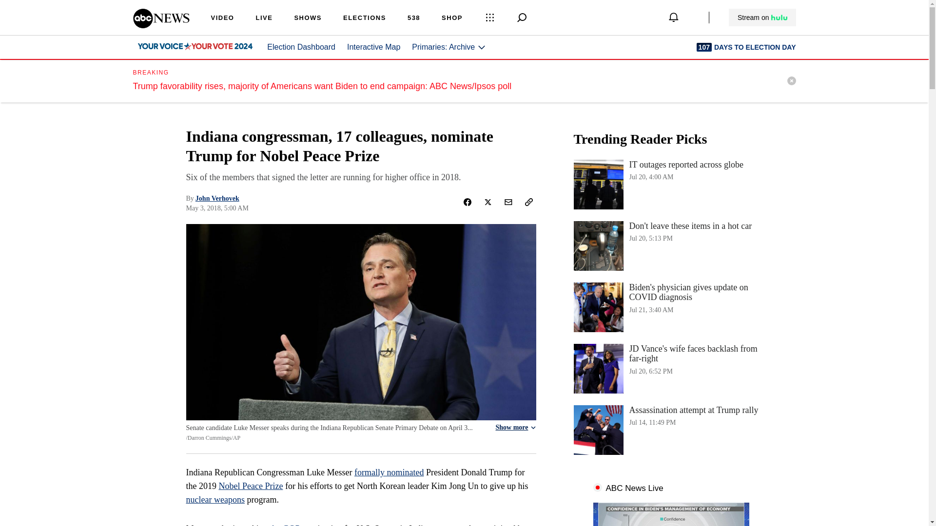 Image resolution: width=936 pixels, height=526 pixels. Describe the element at coordinates (515, 428) in the screenshot. I see `Show more` at that location.